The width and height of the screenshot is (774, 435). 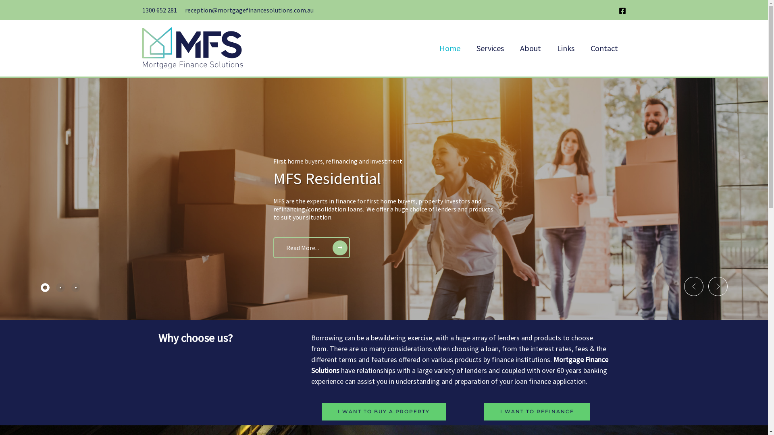 What do you see at coordinates (384, 412) in the screenshot?
I see `I WANT TO BUY A PROPERTY` at bounding box center [384, 412].